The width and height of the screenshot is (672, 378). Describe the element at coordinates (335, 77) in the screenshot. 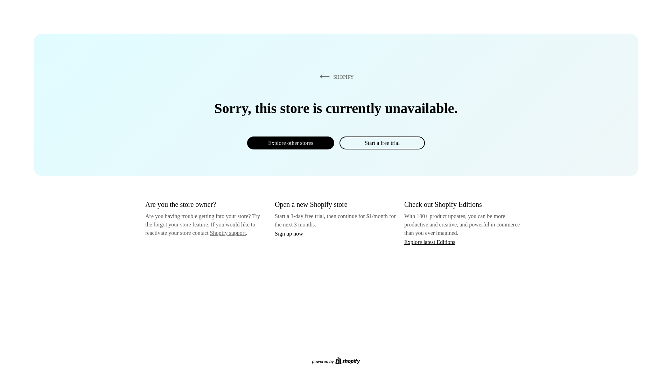

I see `SHOPIFY` at that location.